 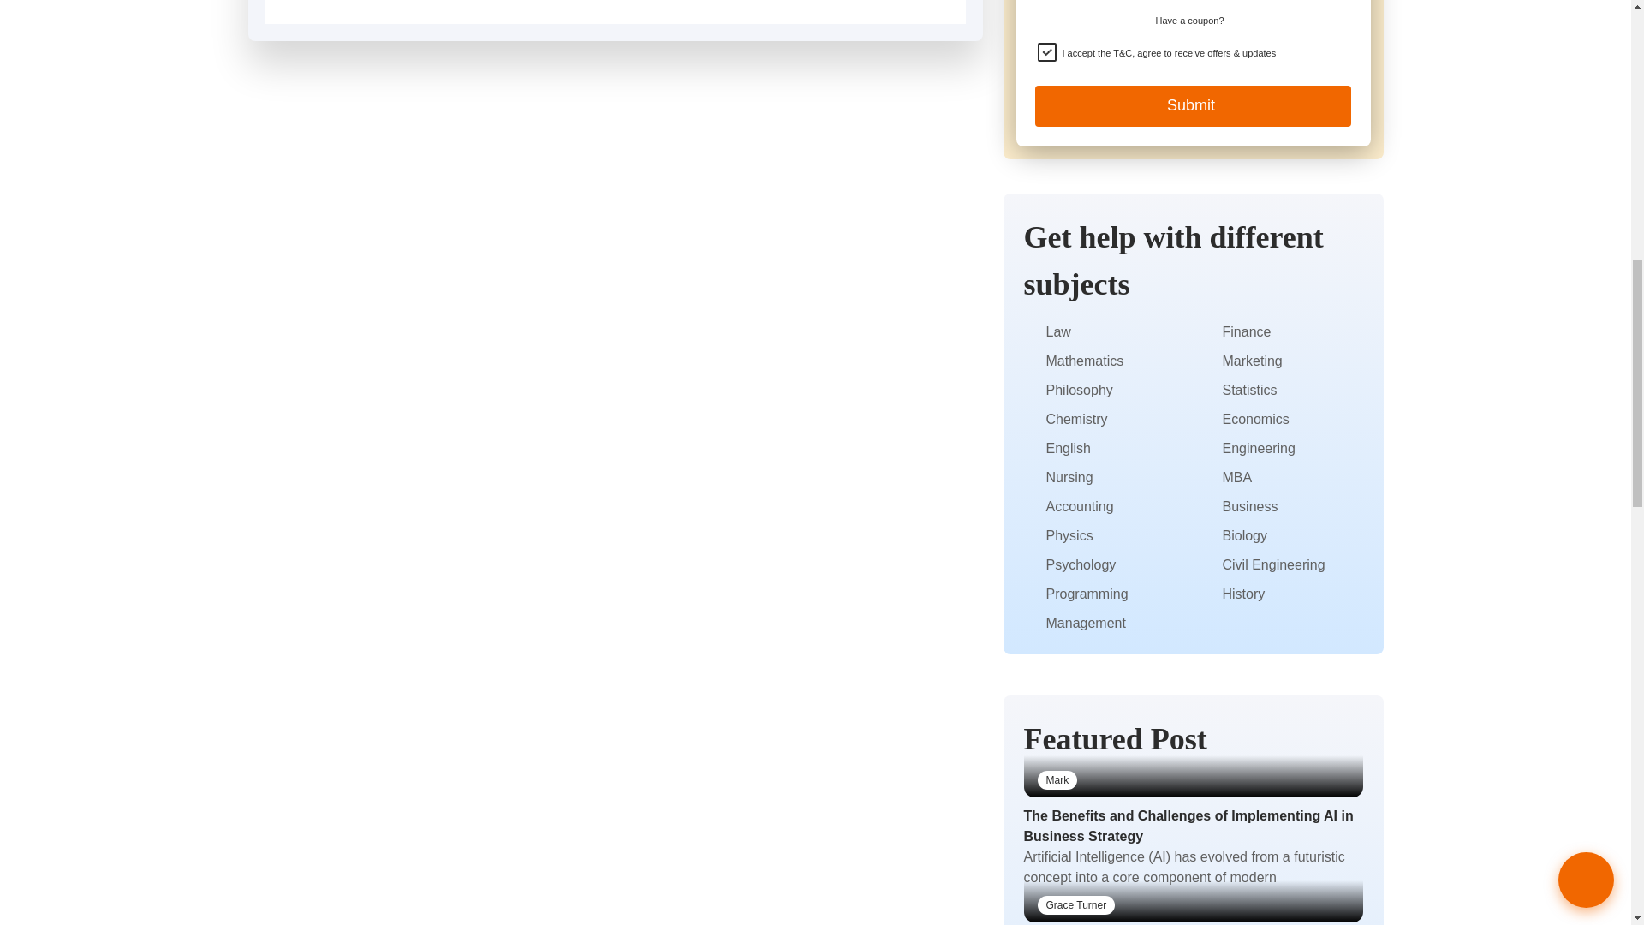 I want to click on diffrent-subjects, so click(x=1031, y=391).